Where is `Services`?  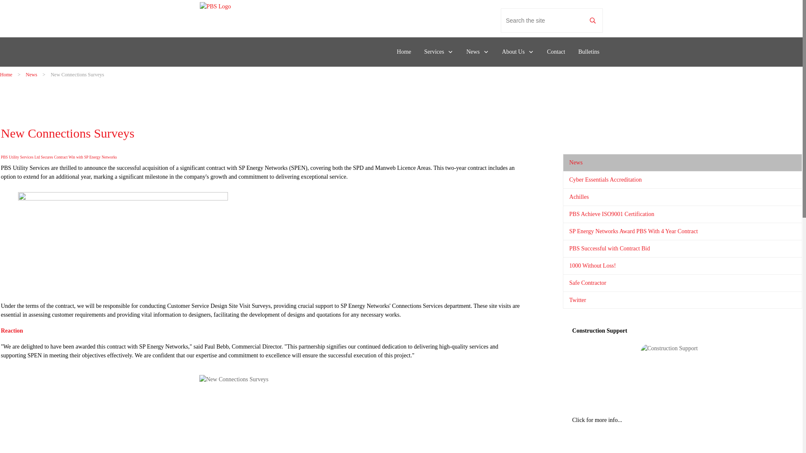 Services is located at coordinates (438, 52).